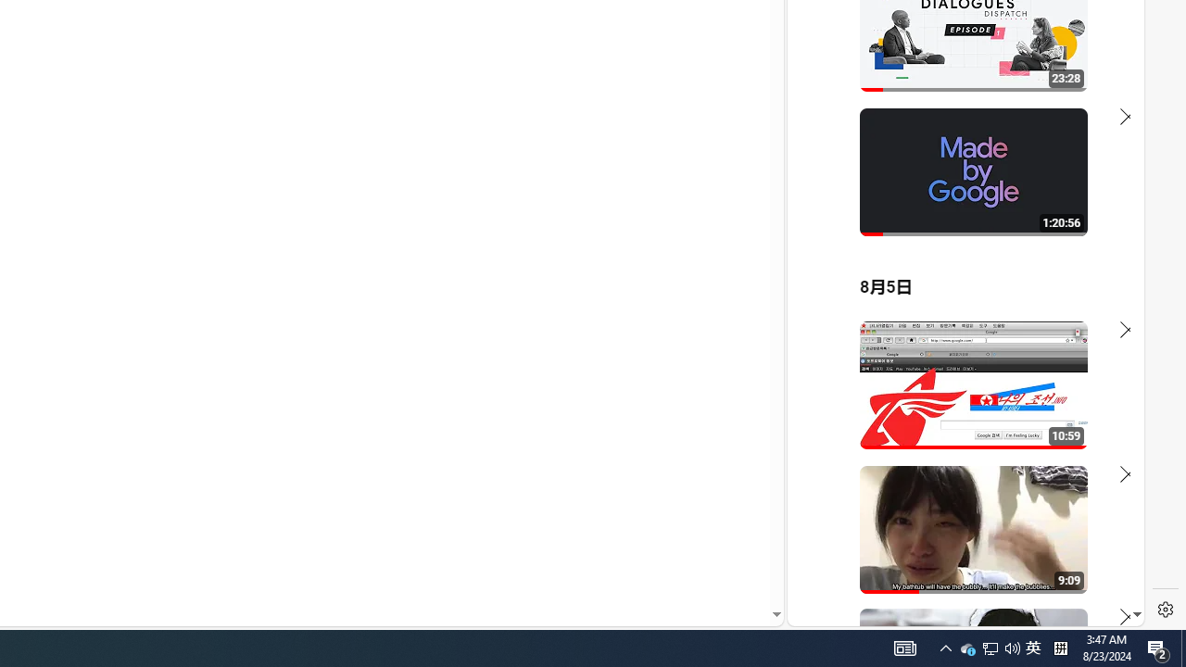 The height and width of the screenshot is (667, 1186). Describe the element at coordinates (1048, 410) in the screenshot. I see `Actions for this site` at that location.